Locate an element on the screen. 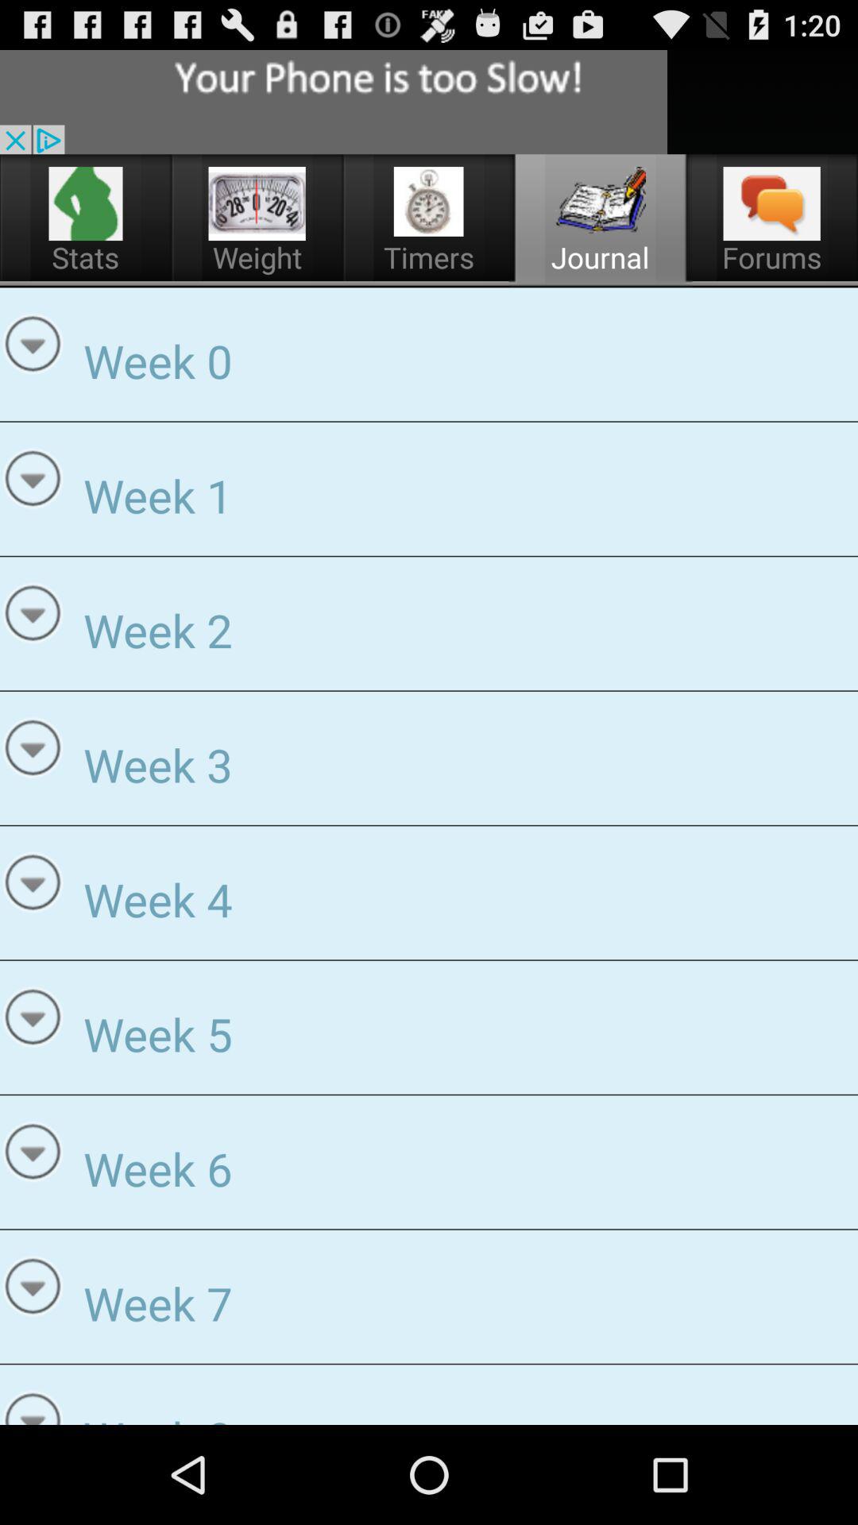 This screenshot has width=858, height=1525. search is located at coordinates (334, 102).